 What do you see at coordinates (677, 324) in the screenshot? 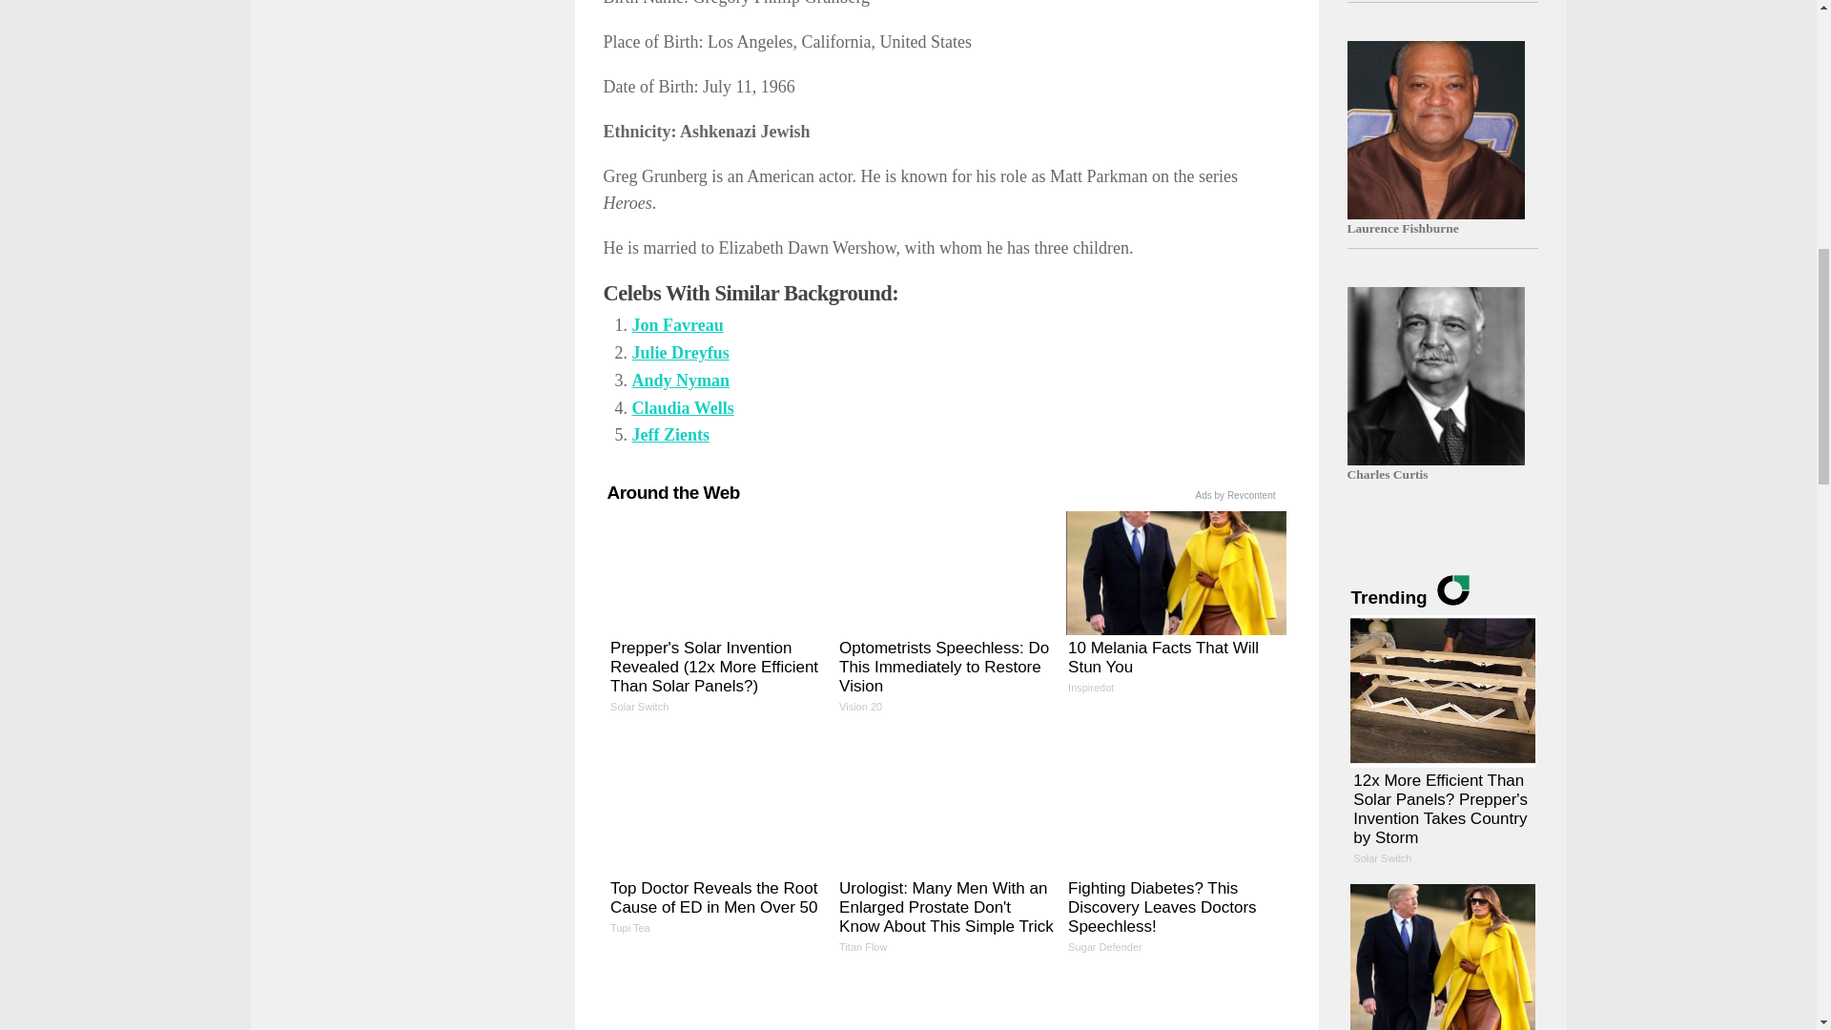
I see `Jon Favreau` at bounding box center [677, 324].